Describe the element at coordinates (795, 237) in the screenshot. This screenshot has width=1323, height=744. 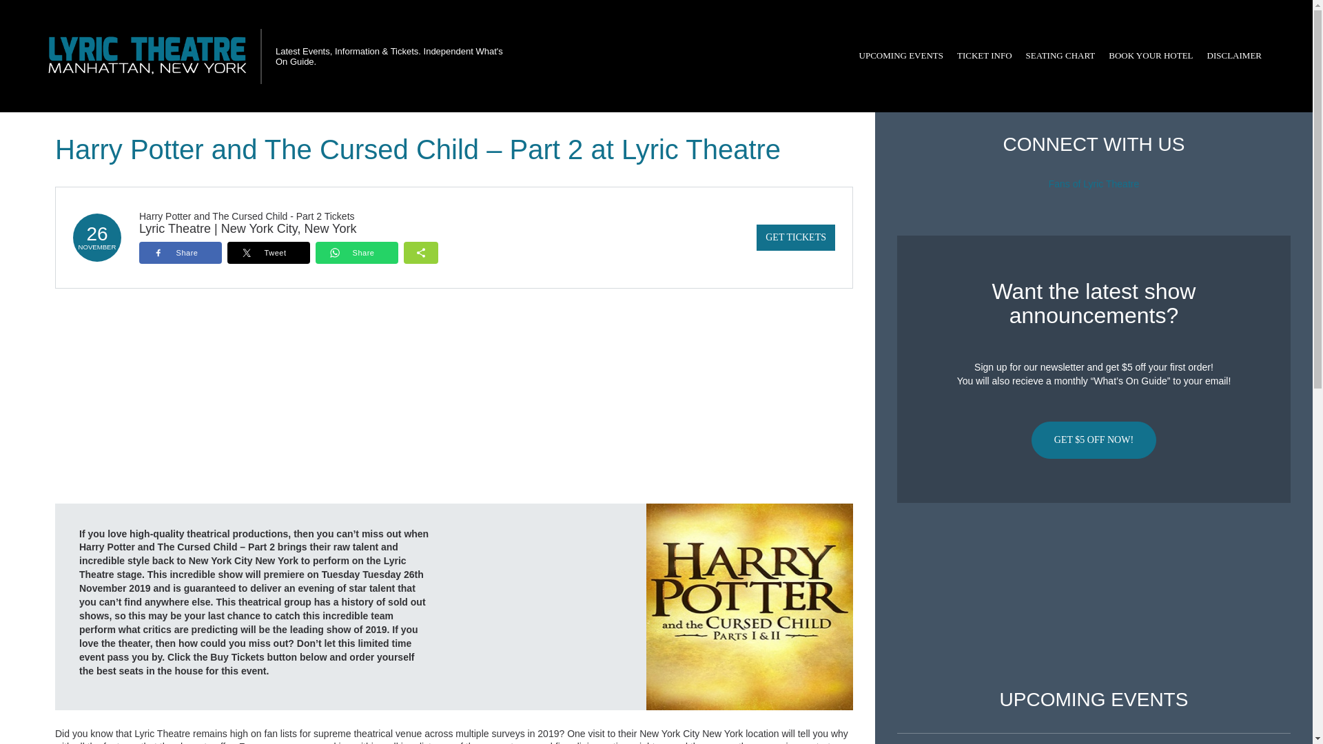
I see `GET TICKETS` at that location.